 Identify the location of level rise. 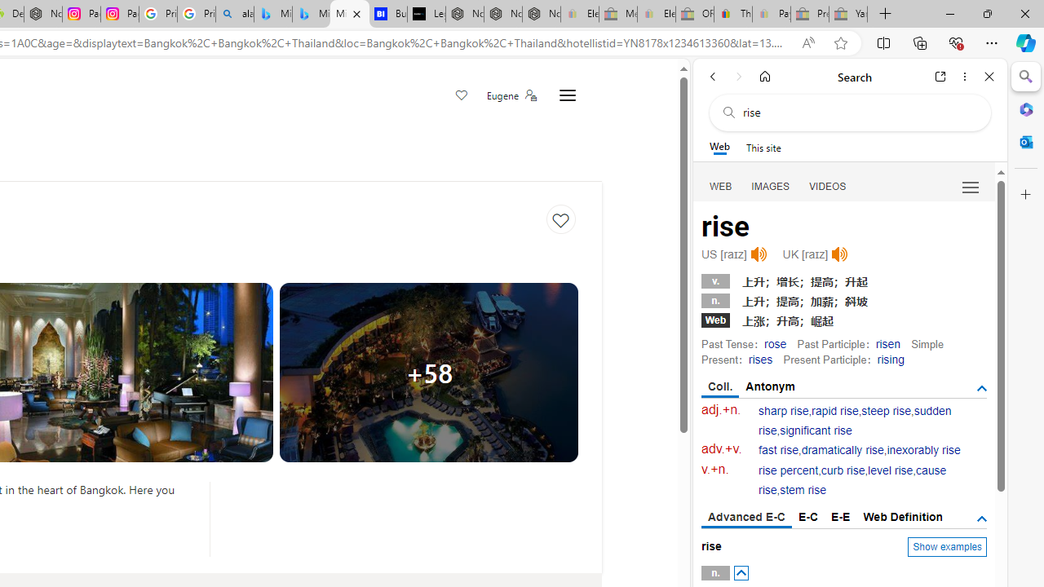
(891, 470).